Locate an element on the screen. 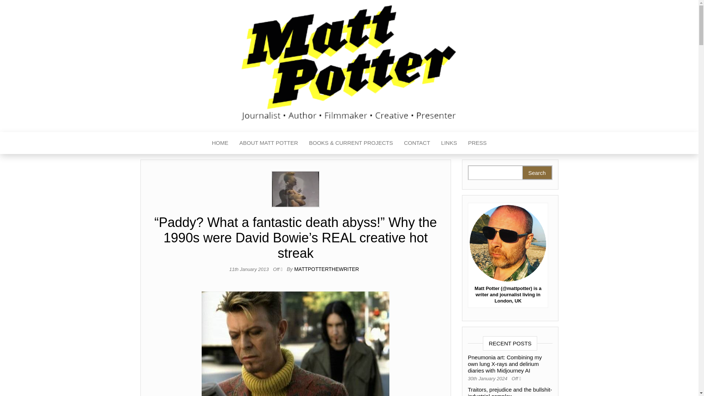 The width and height of the screenshot is (704, 396). CONTACT is located at coordinates (417, 143).